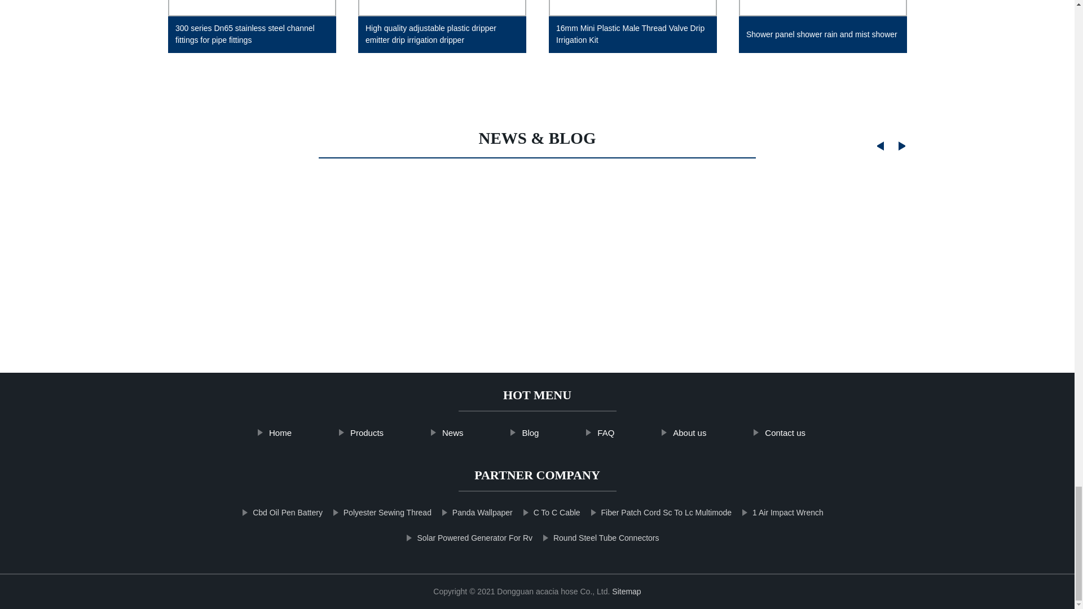 The width and height of the screenshot is (1083, 609). What do you see at coordinates (632, 32) in the screenshot?
I see `16mm Mini Plastic Male Thread Valve Drip Irrigation Kit` at bounding box center [632, 32].